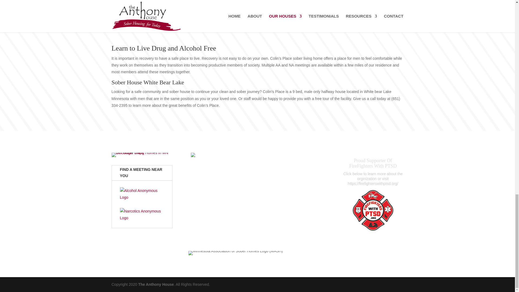 This screenshot has height=292, width=519. I want to click on Visit Our Blog, so click(257, 229).